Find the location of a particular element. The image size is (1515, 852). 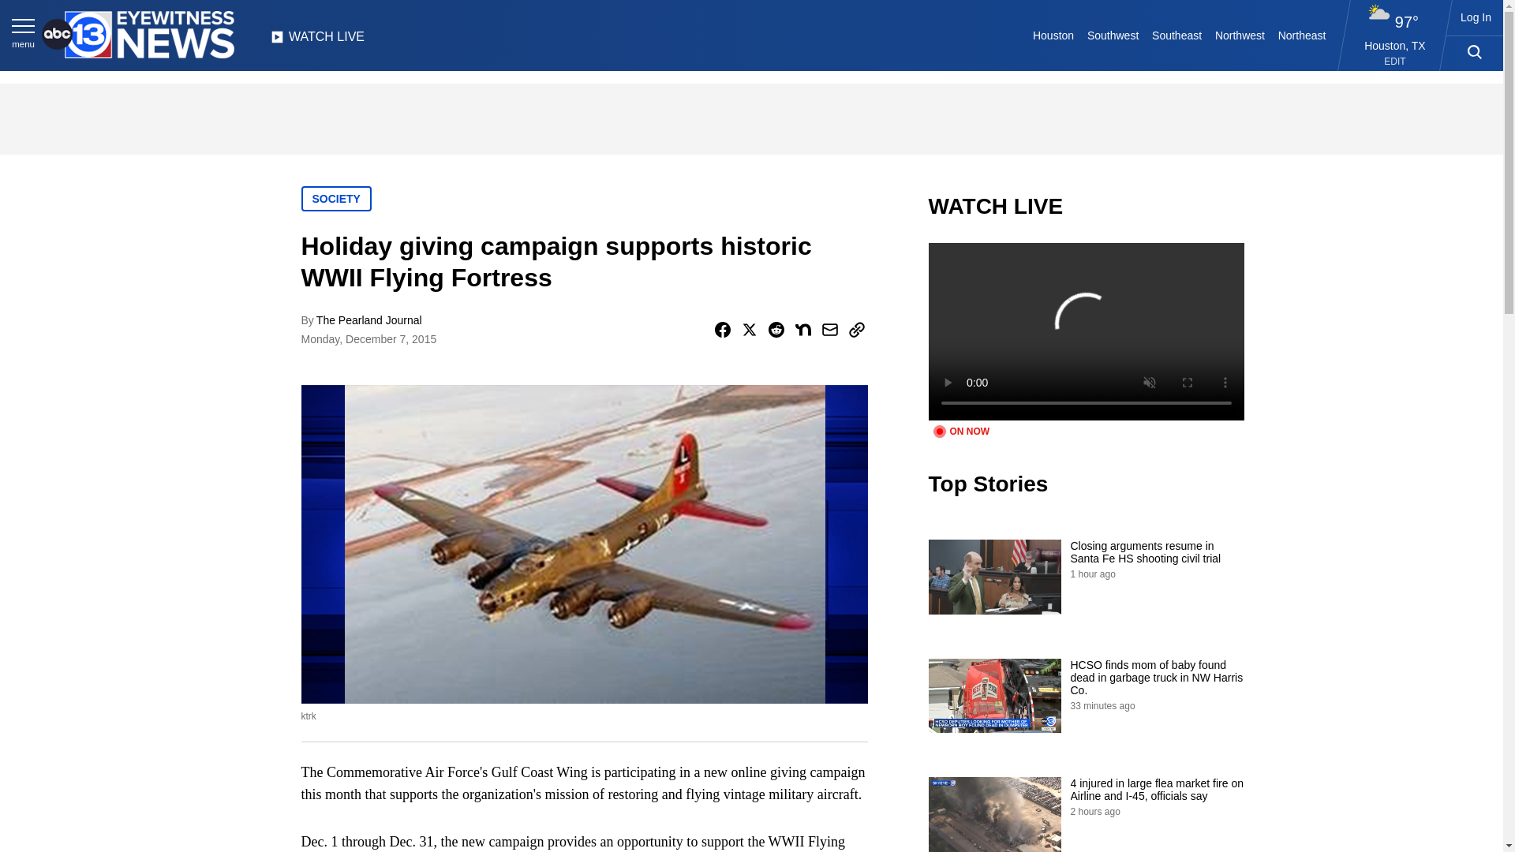

Houston is located at coordinates (1054, 35).